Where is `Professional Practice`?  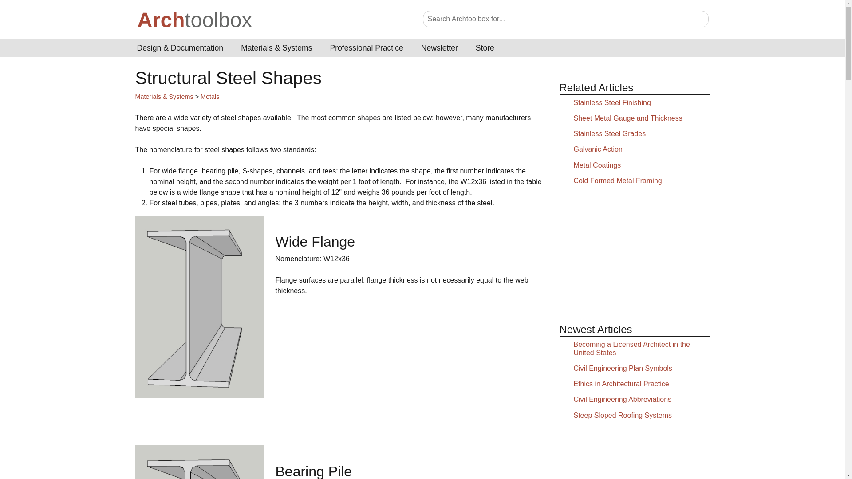
Professional Practice is located at coordinates (366, 48).